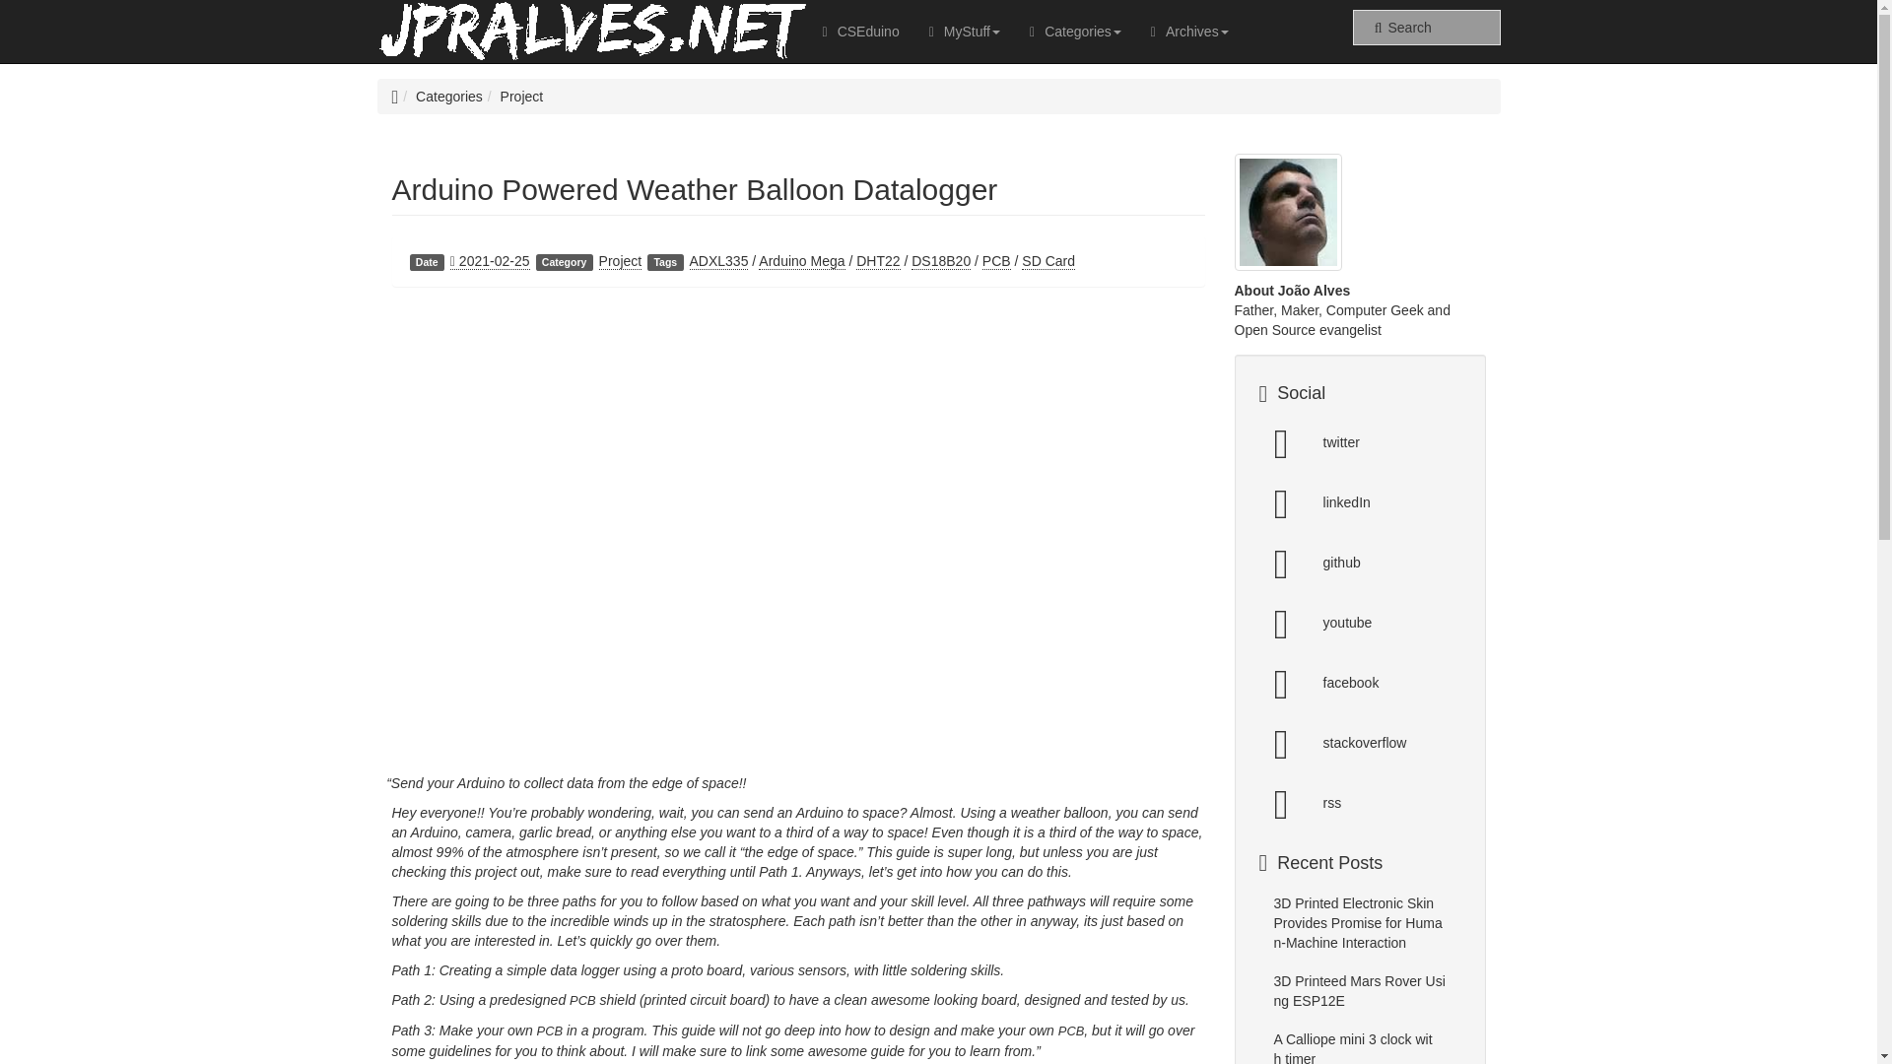 This screenshot has width=1892, height=1064. Describe the element at coordinates (860, 32) in the screenshot. I see `CSEduino` at that location.